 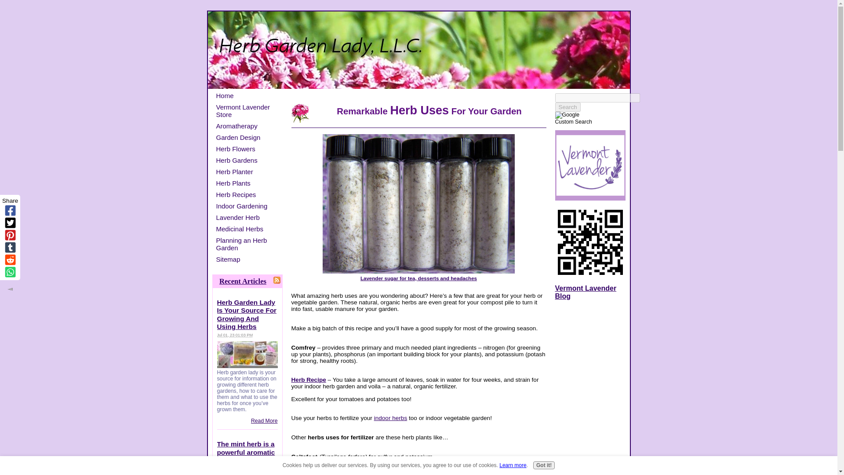 I want to click on Medicinal Herbs, so click(x=248, y=229).